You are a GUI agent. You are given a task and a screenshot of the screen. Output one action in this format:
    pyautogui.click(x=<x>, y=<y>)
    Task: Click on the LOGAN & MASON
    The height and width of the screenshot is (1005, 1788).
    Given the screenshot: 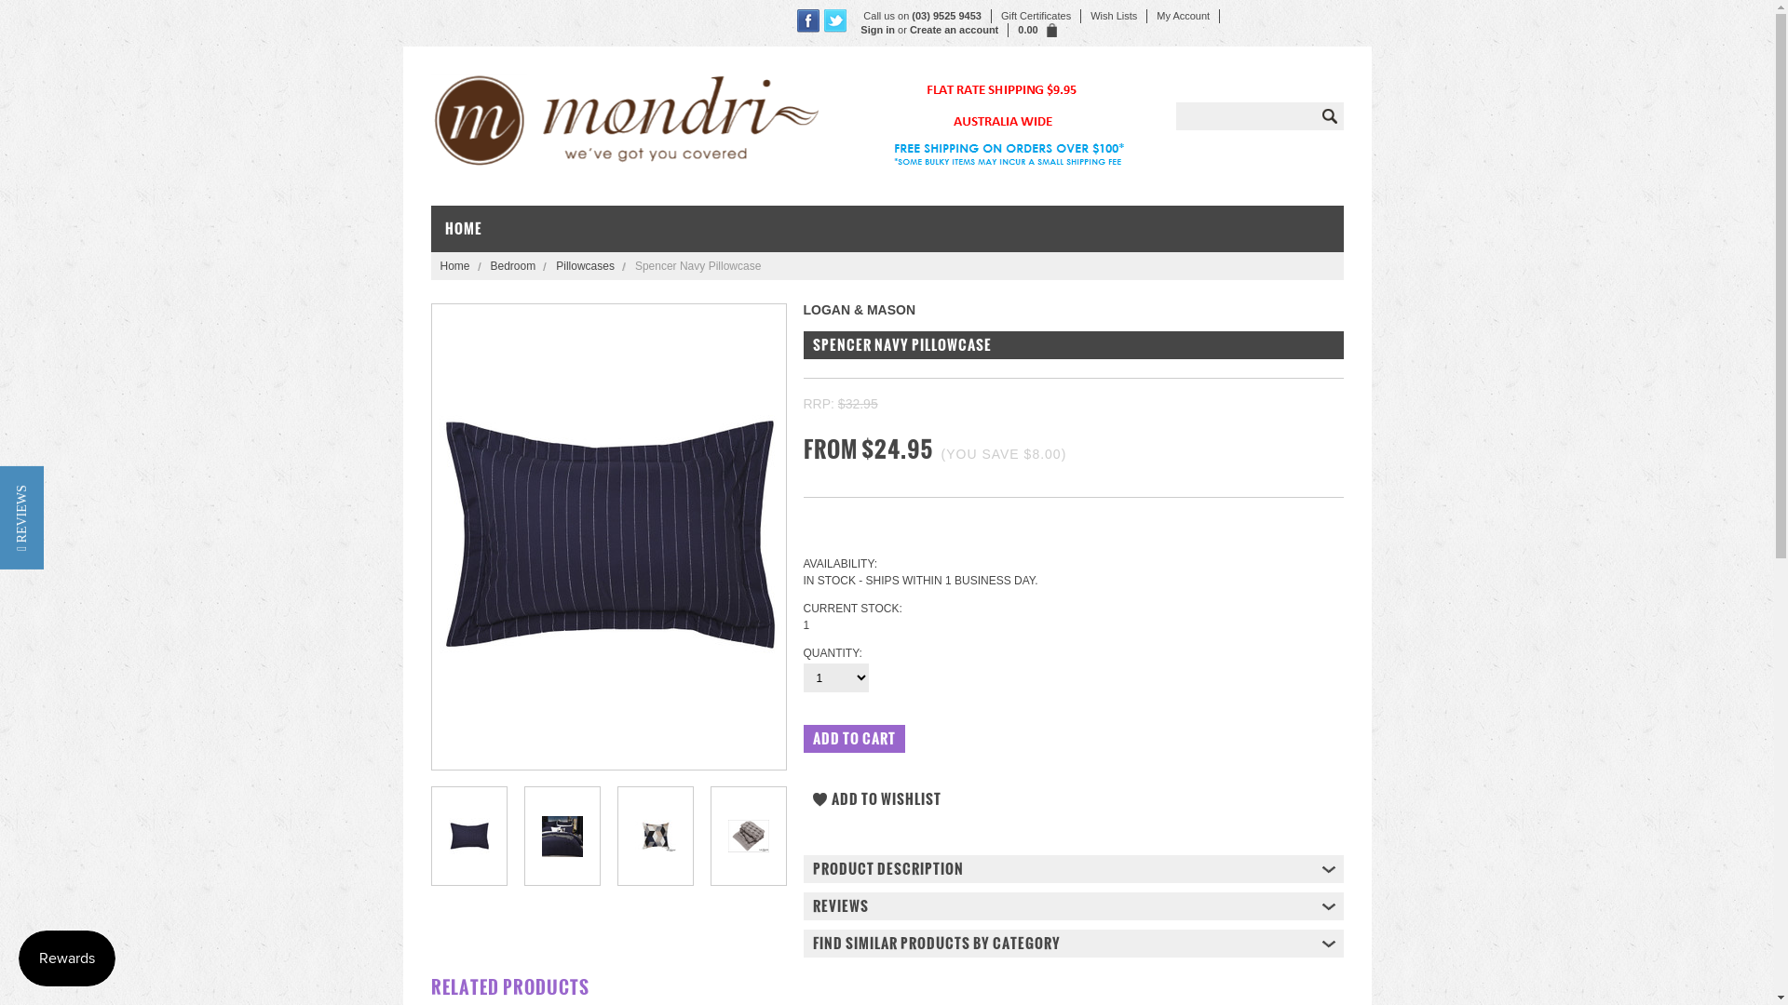 What is the action you would take?
    pyautogui.click(x=859, y=310)
    